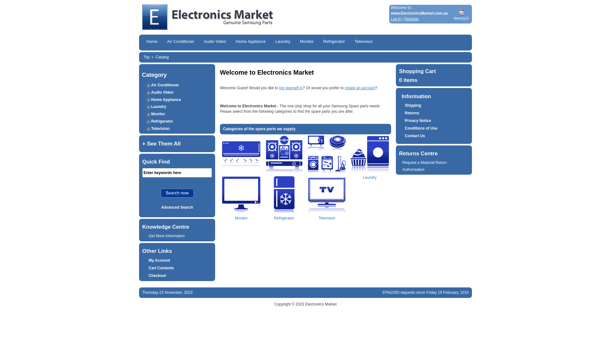 This screenshot has width=611, height=343. I want to click on  Quick Find , so click(177, 193).